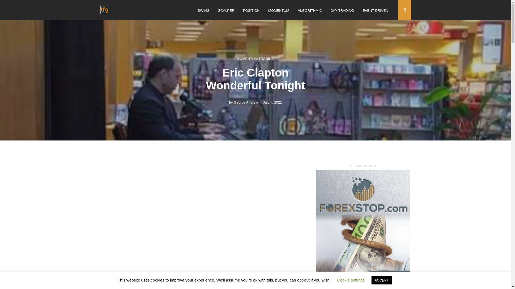  What do you see at coordinates (342, 11) in the screenshot?
I see `DAY TRADING` at bounding box center [342, 11].